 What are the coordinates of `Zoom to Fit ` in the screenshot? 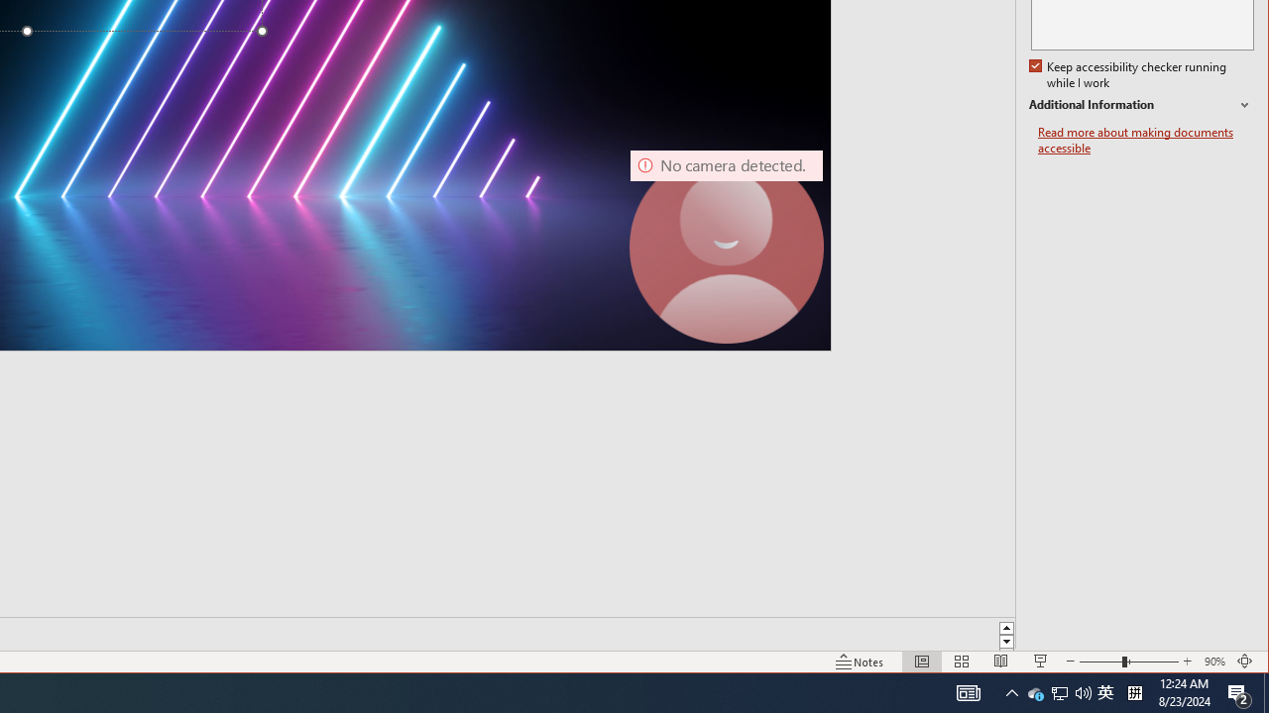 It's located at (1245, 662).